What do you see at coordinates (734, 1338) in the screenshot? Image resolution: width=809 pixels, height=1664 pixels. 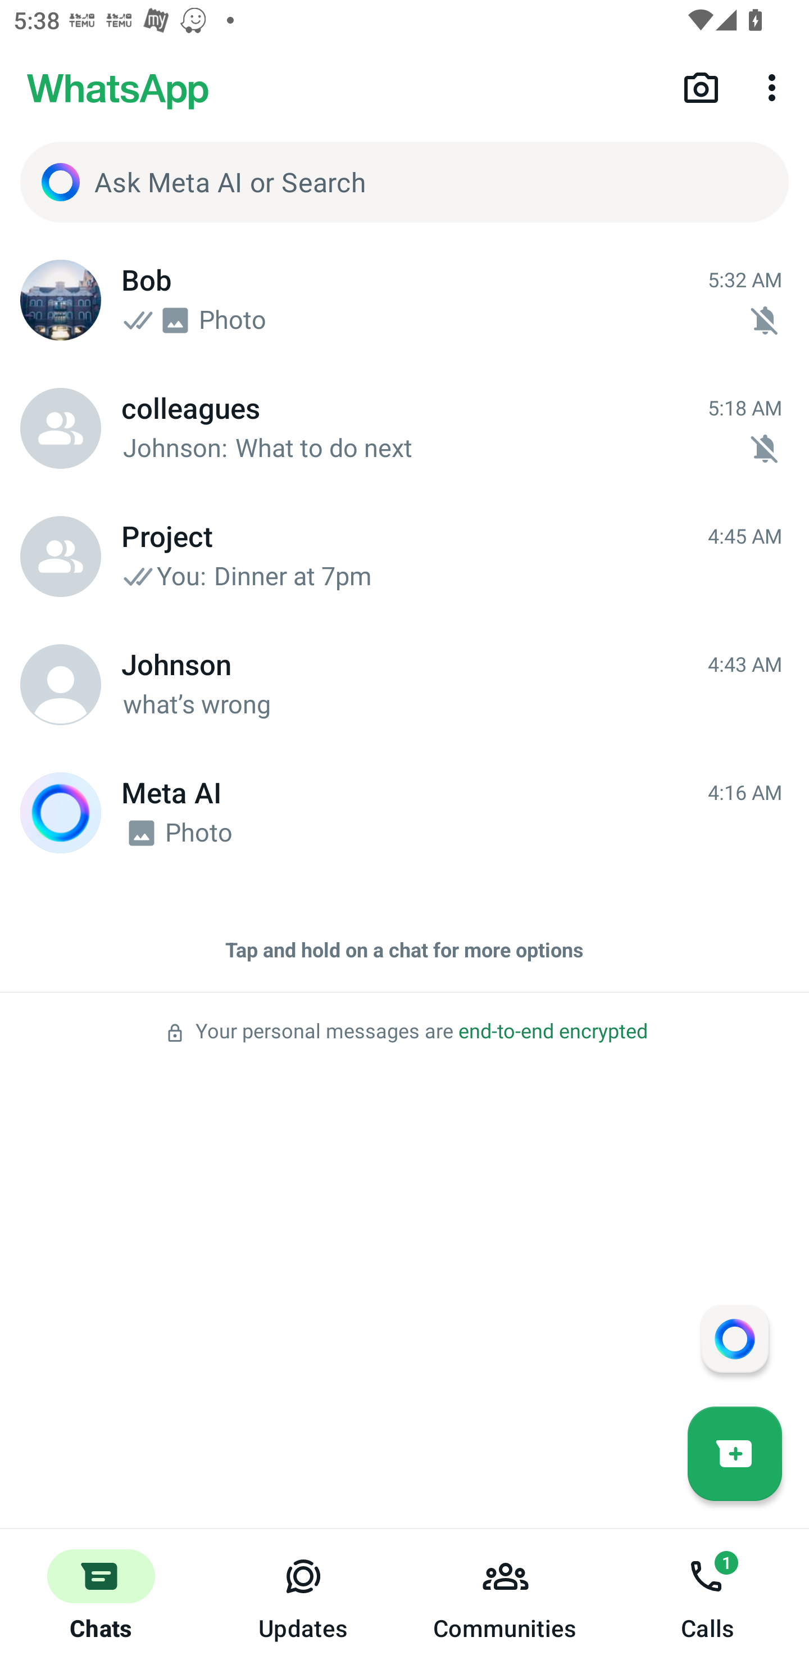 I see `Message your assistant` at bounding box center [734, 1338].